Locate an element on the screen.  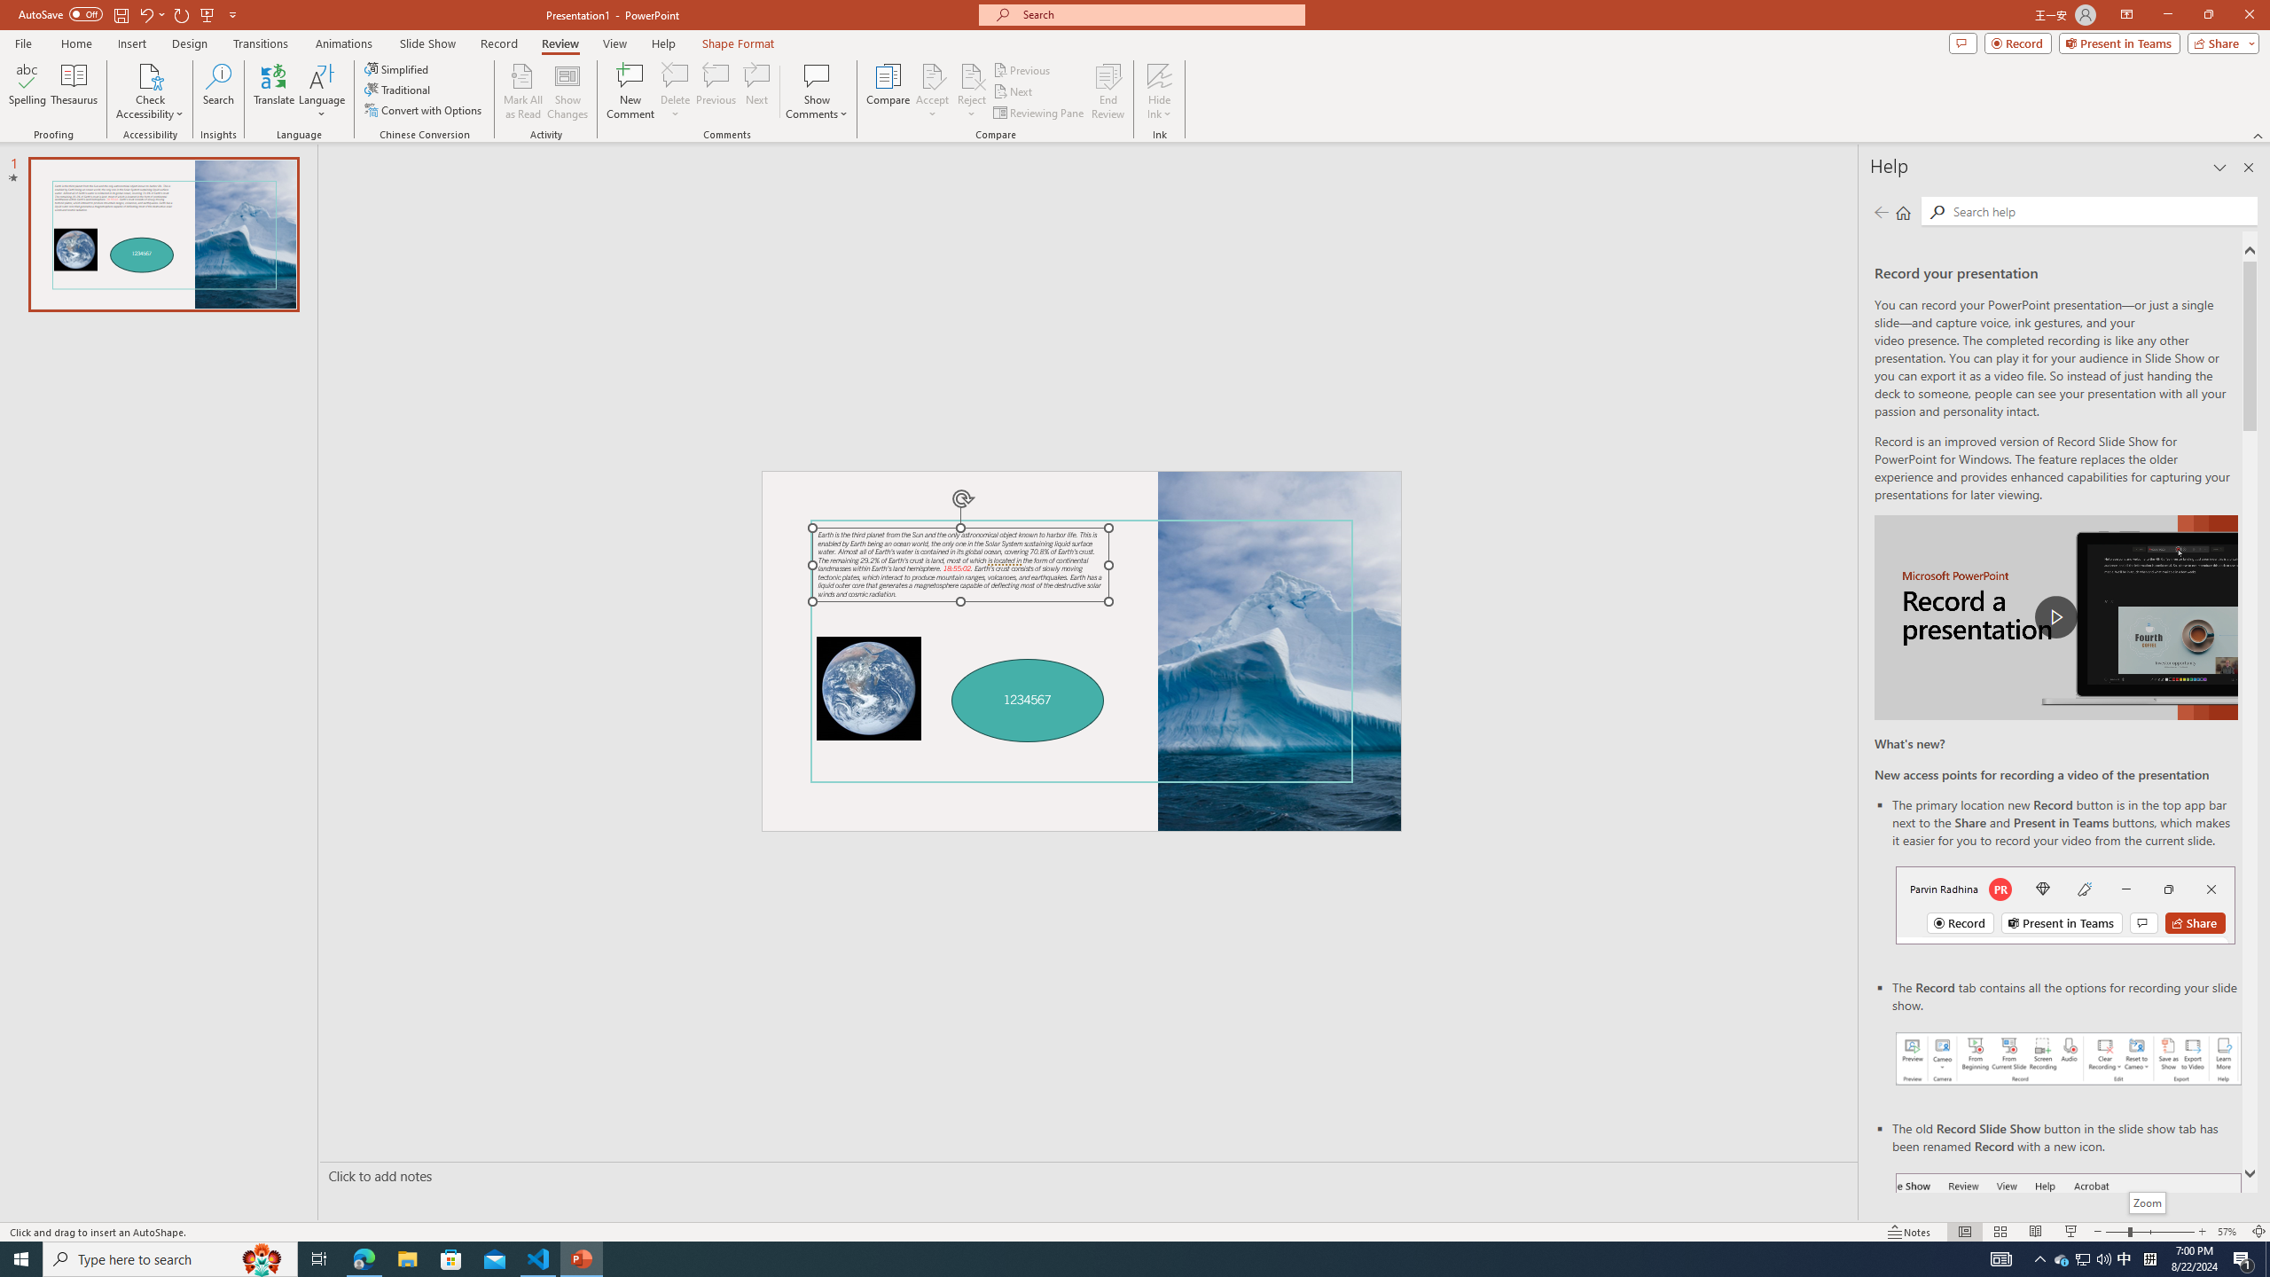
Simplified is located at coordinates (397, 69).